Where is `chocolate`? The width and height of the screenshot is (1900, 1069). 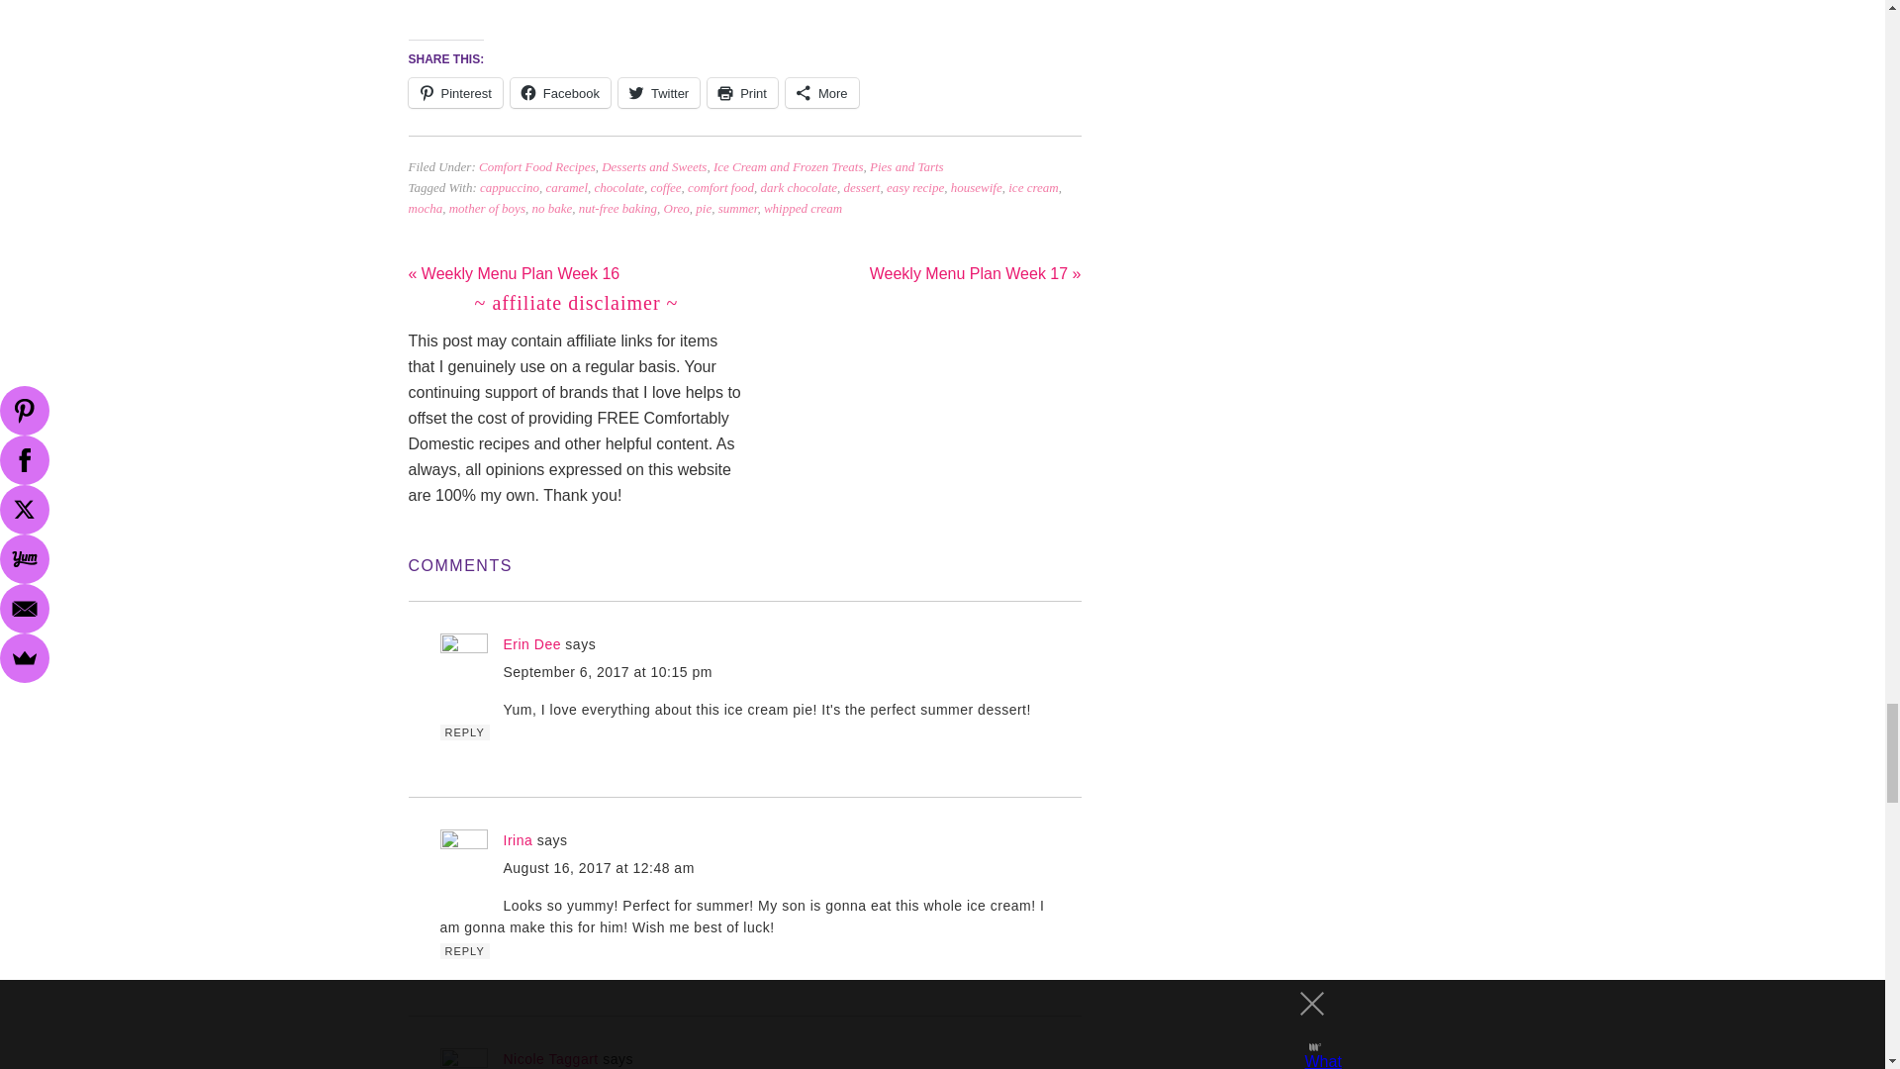
chocolate is located at coordinates (619, 187).